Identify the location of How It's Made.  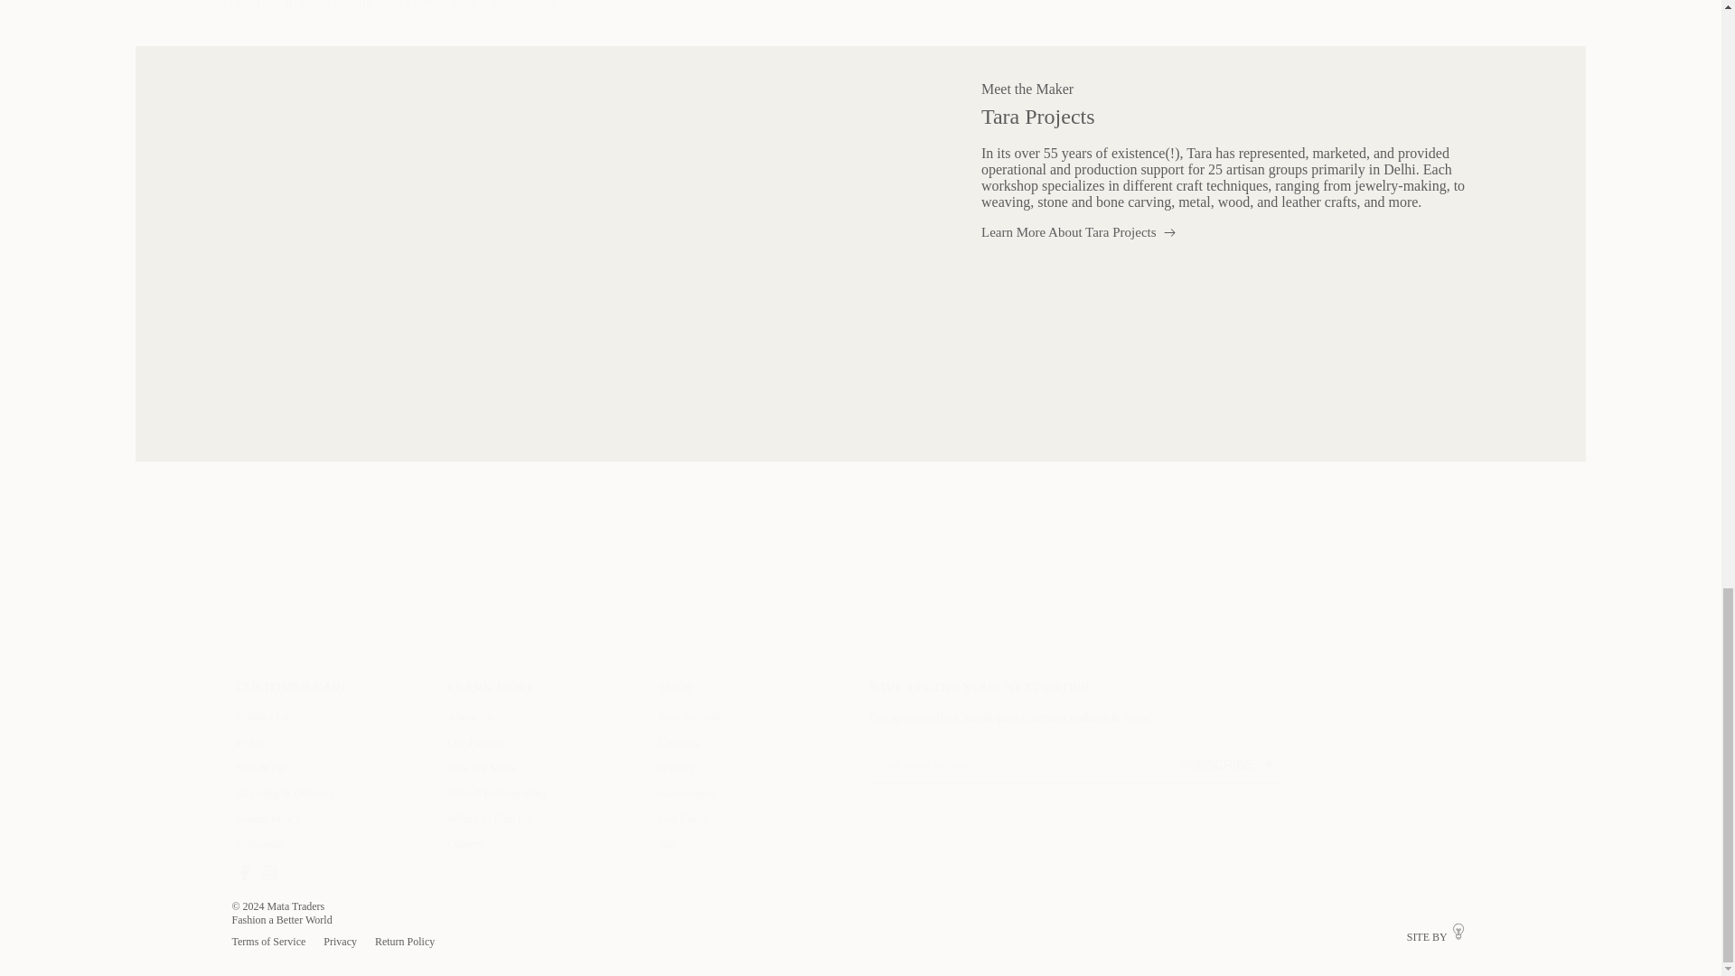
(483, 768).